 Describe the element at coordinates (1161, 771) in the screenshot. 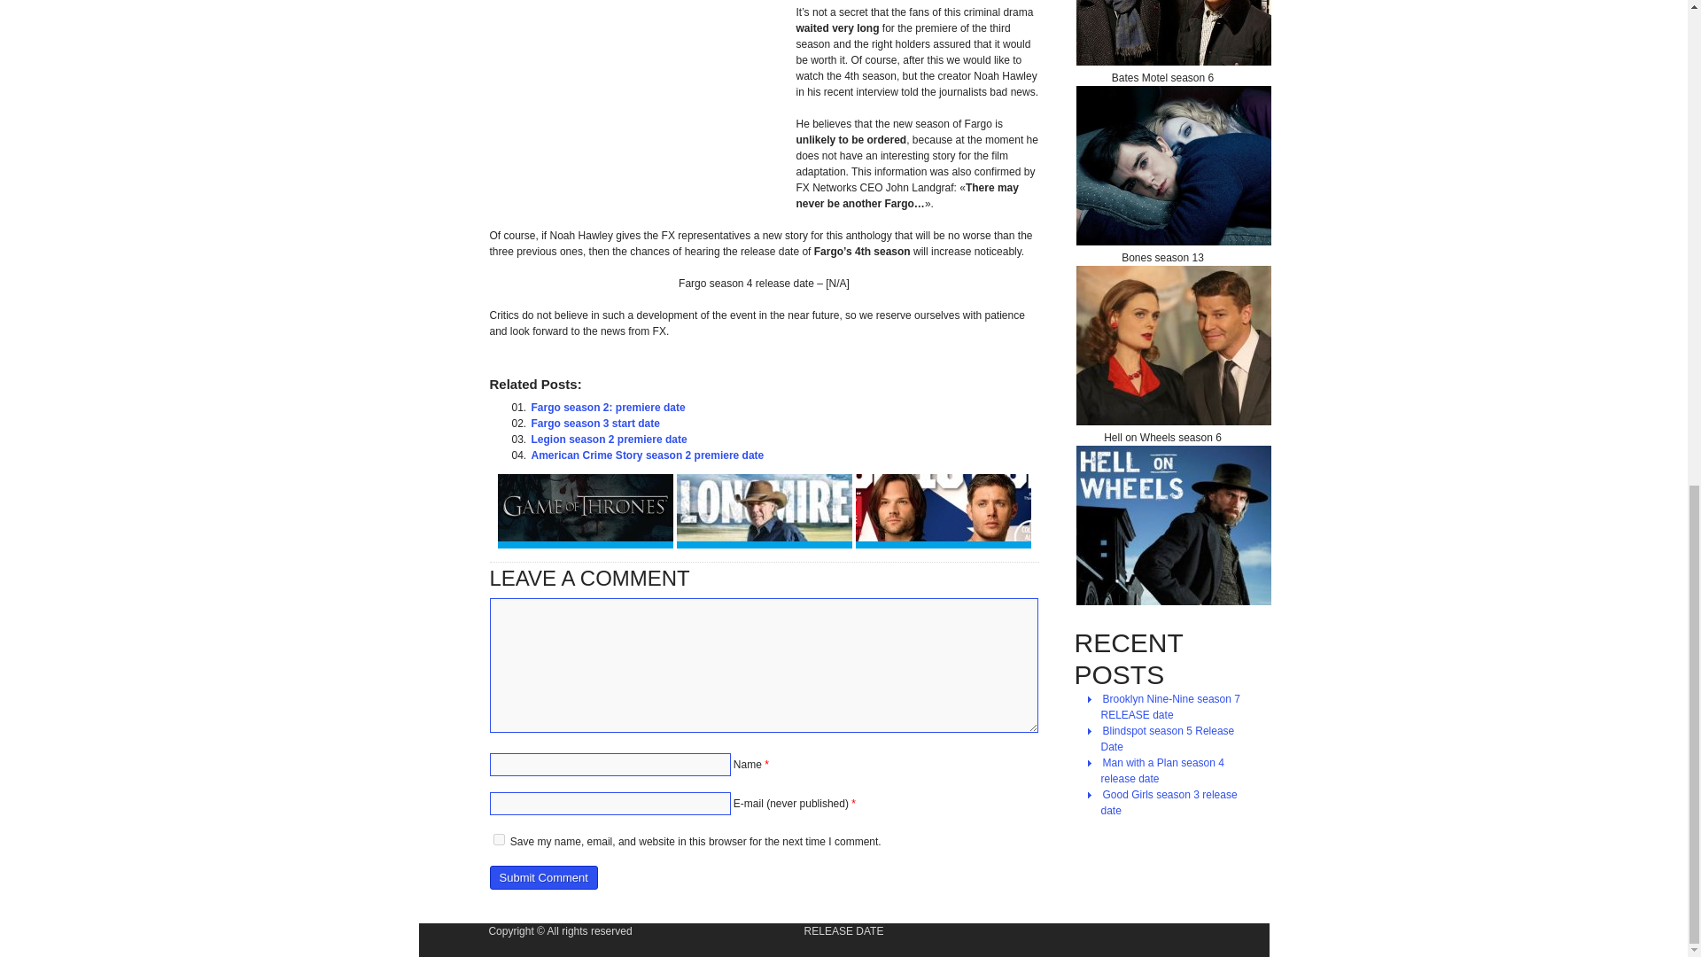

I see `Man with a Plan season 4 release date` at that location.